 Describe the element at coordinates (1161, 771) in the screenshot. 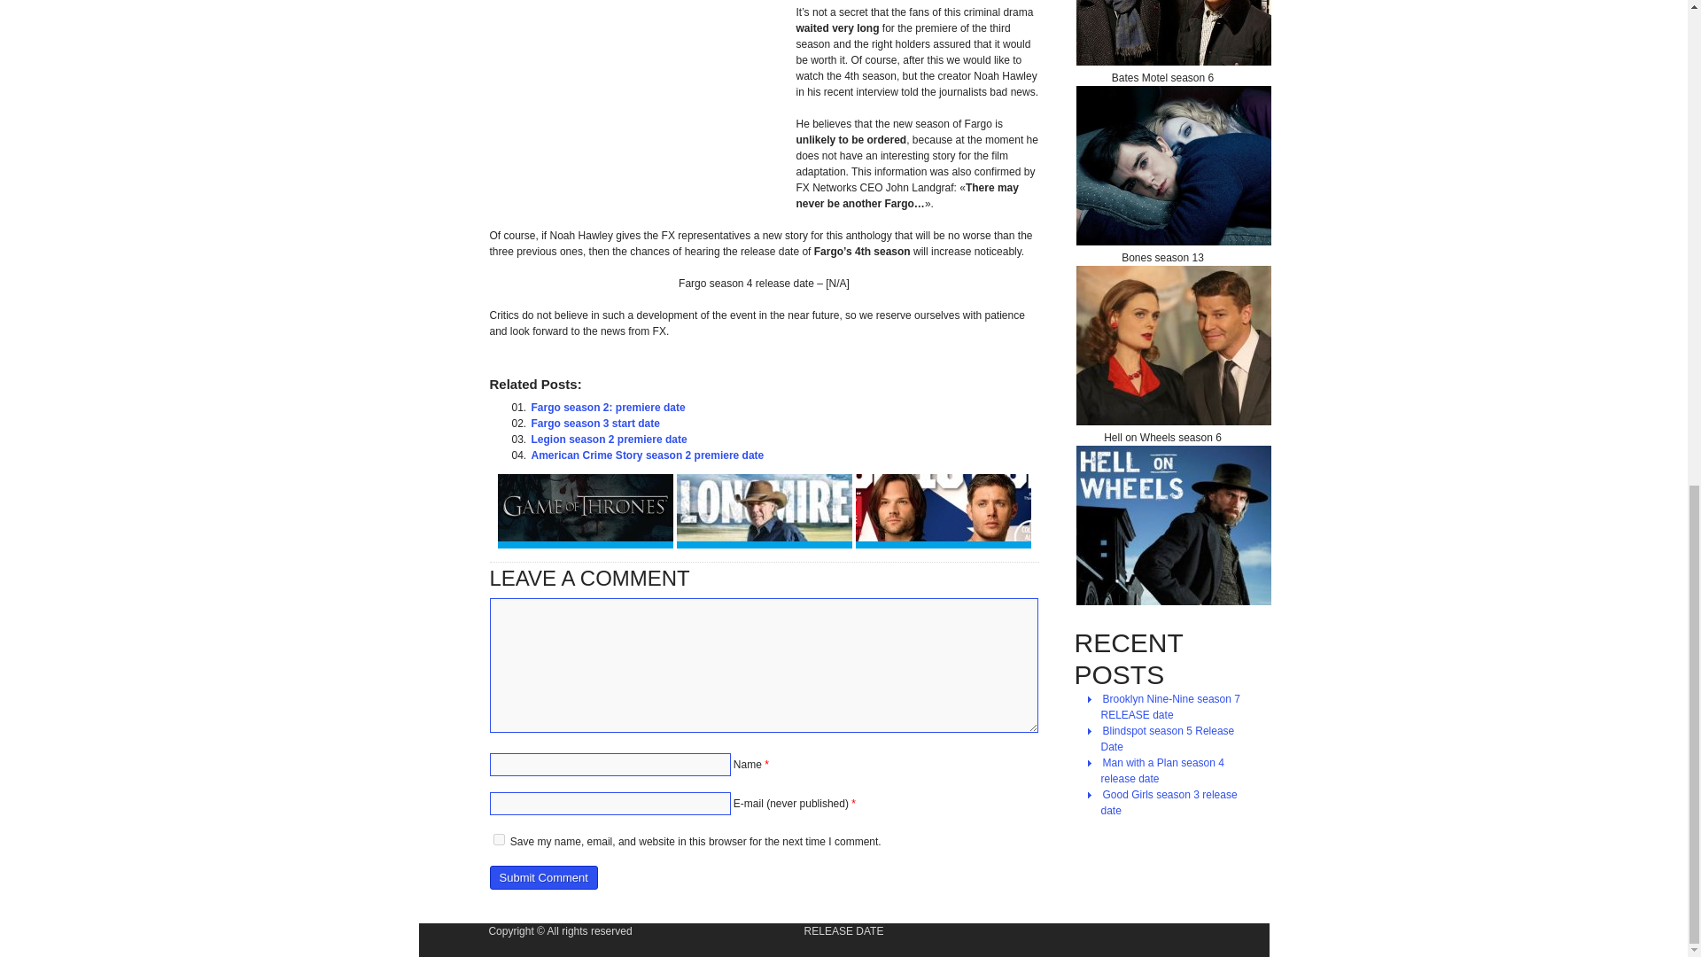

I see `Man with a Plan season 4 release date` at that location.